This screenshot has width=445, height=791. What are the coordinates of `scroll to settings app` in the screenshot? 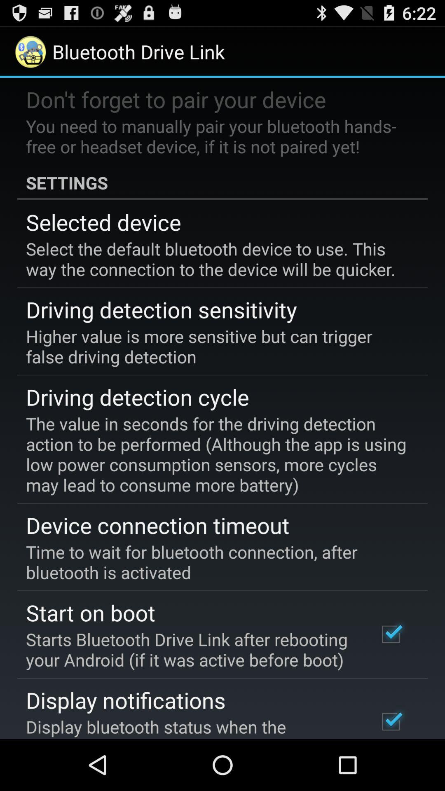 It's located at (222, 183).